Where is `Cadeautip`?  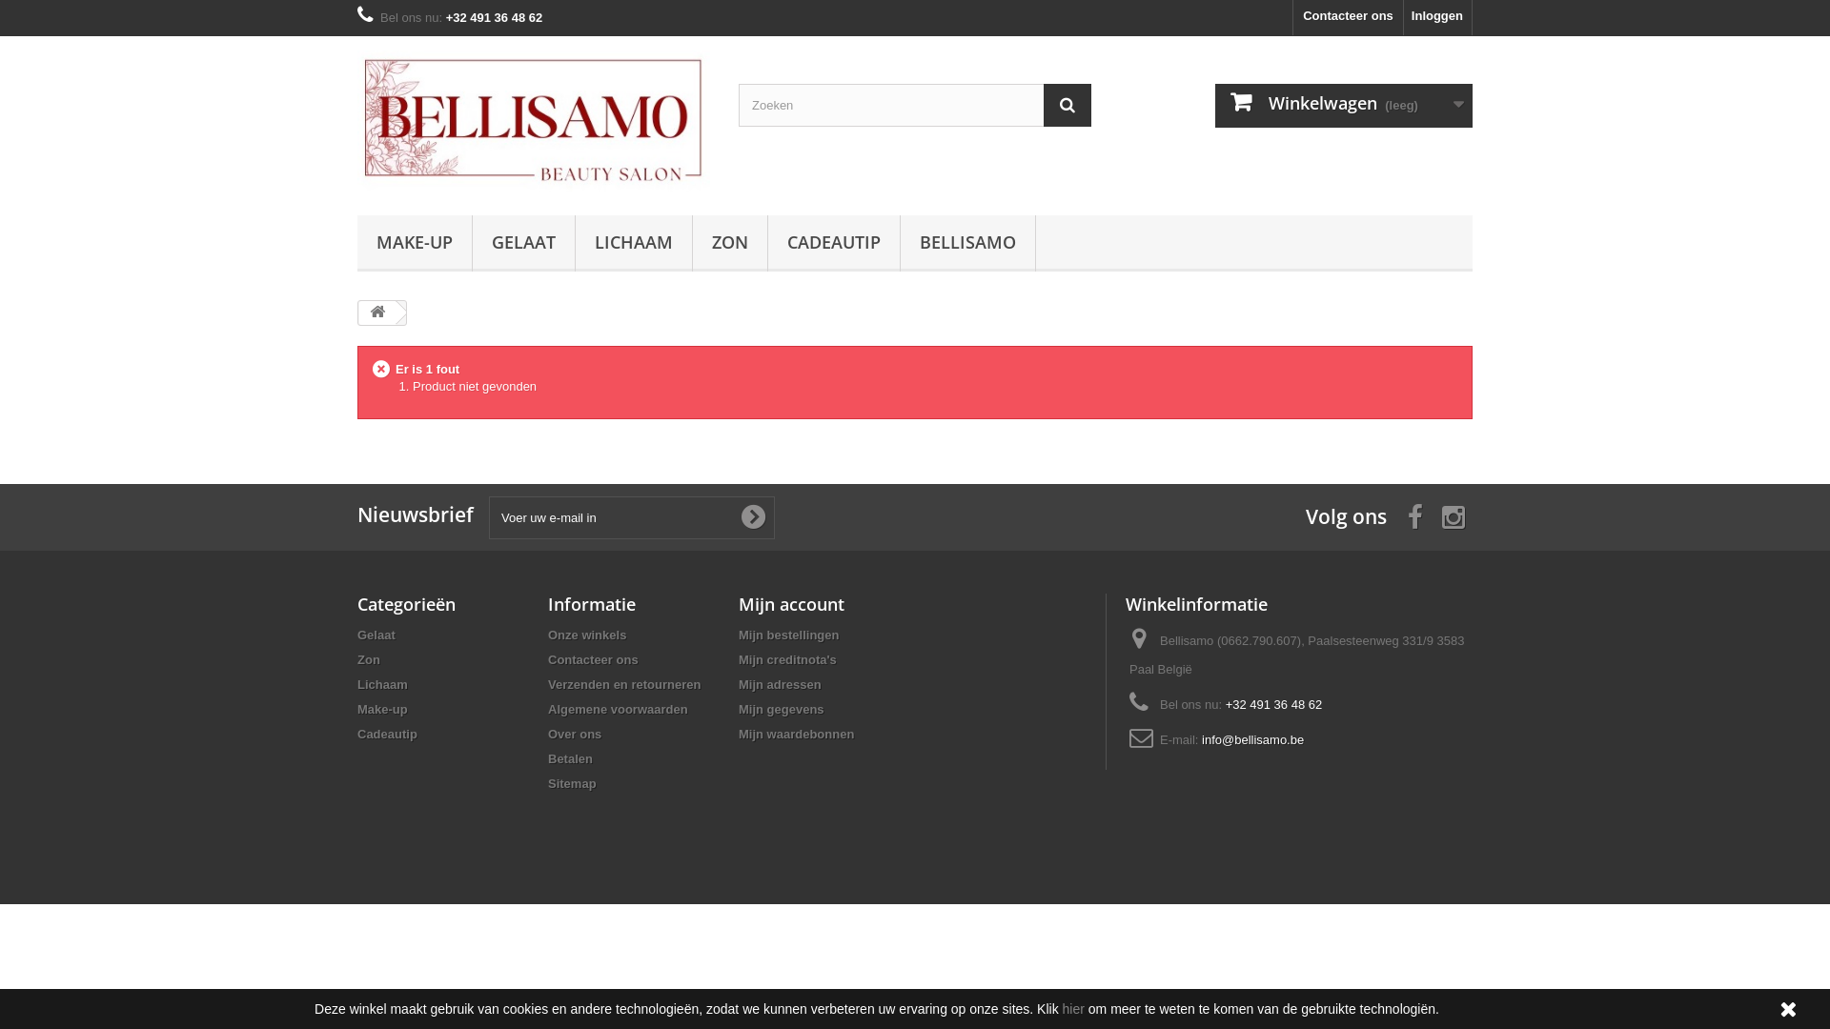 Cadeautip is located at coordinates (387, 734).